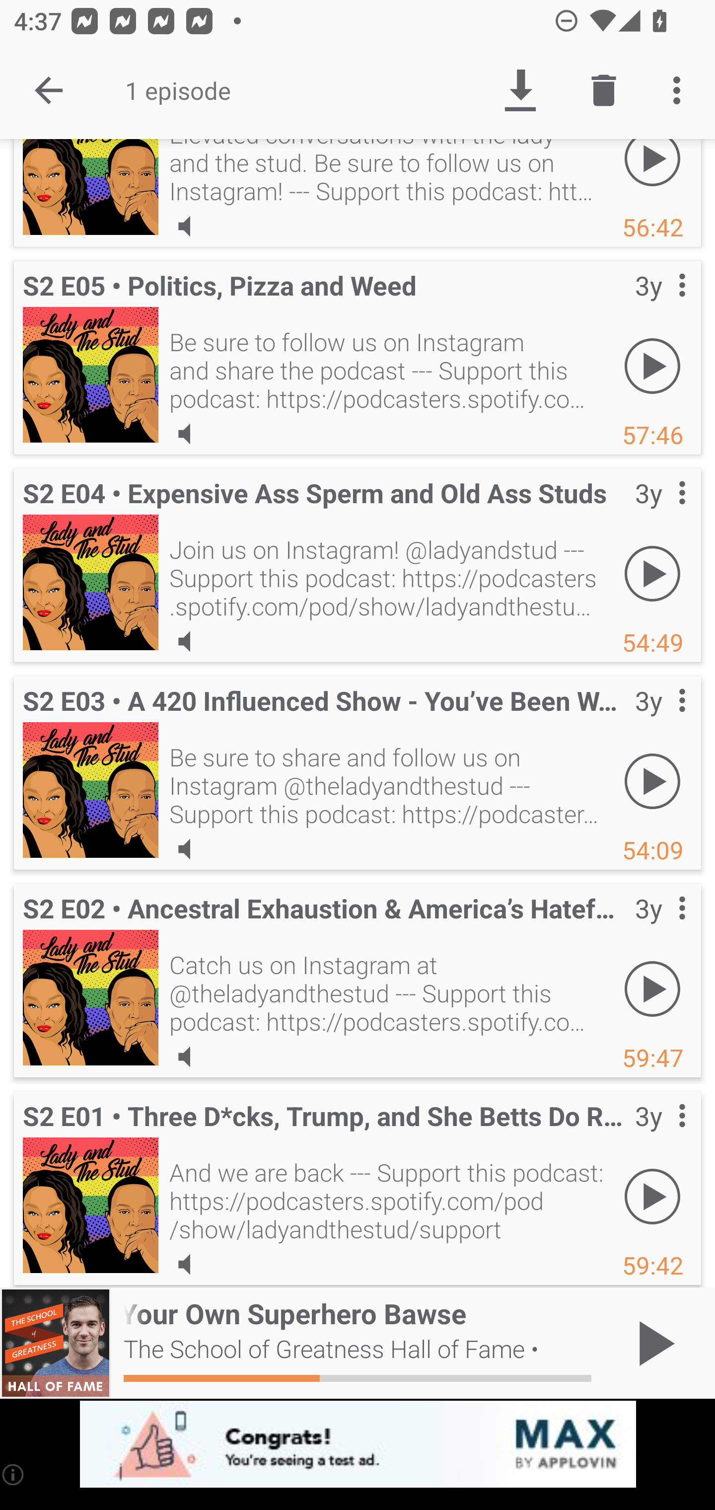  I want to click on Contextual menu, so click(660, 513).